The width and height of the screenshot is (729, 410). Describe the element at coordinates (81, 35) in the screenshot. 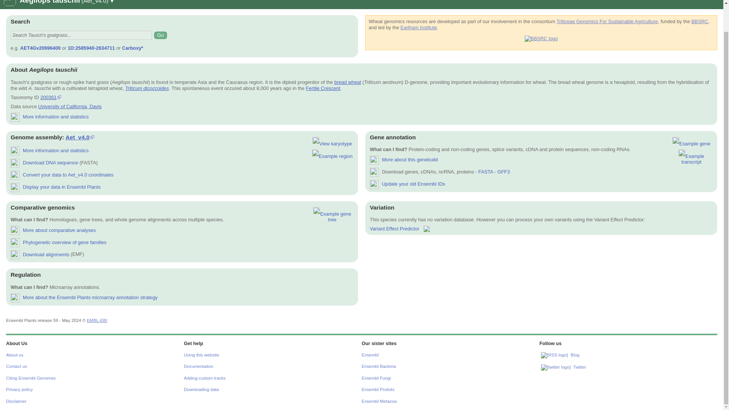

I see `Search Tausch's goatgrass...` at that location.